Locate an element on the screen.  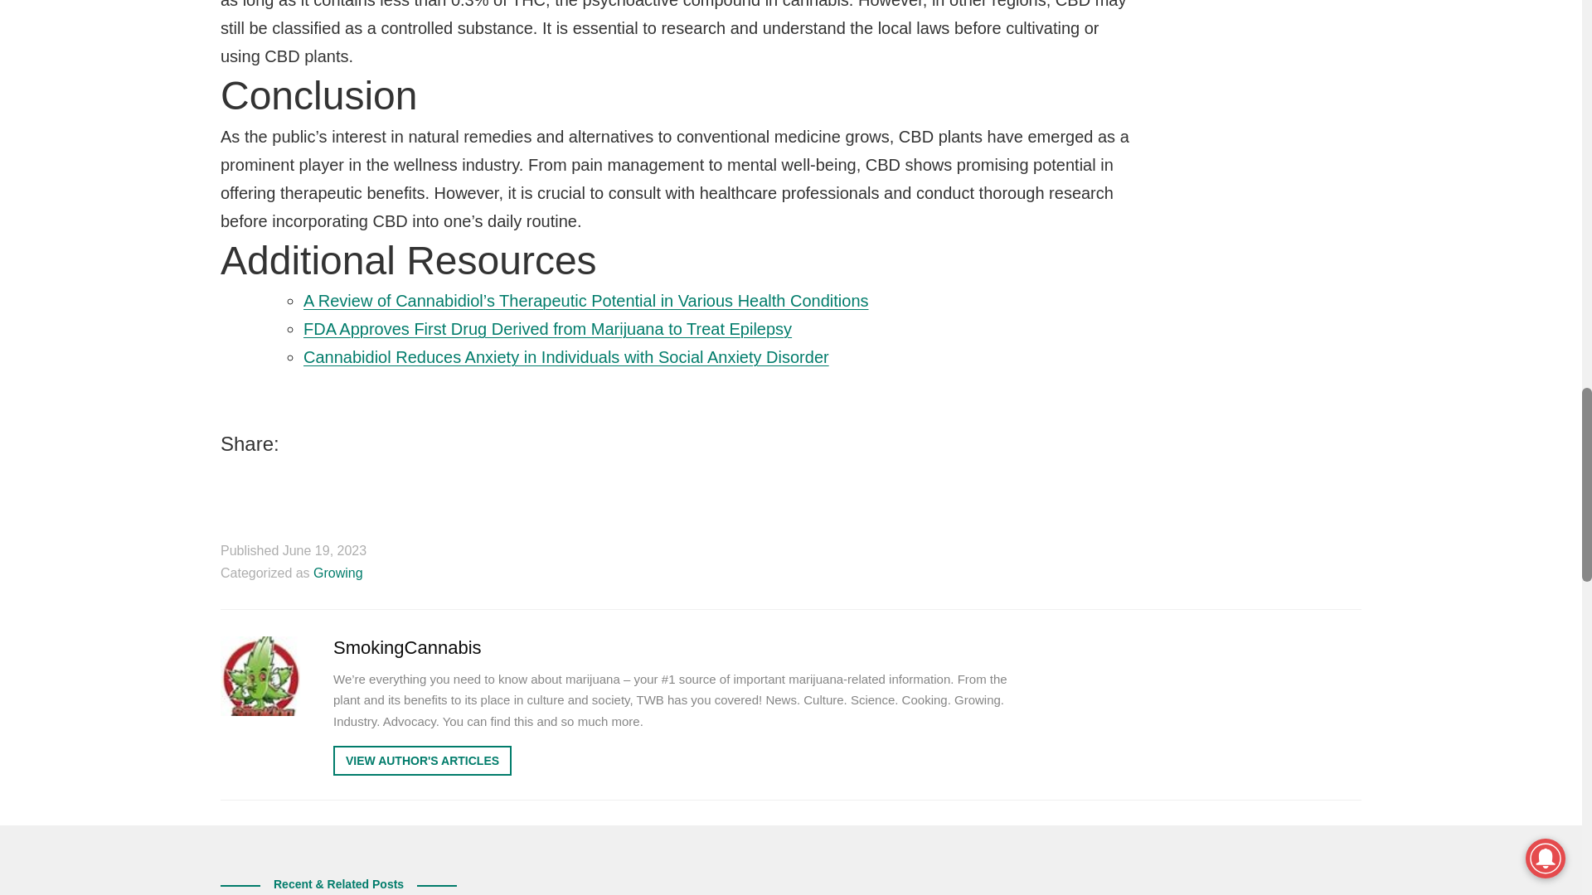
Growing is located at coordinates (338, 572).